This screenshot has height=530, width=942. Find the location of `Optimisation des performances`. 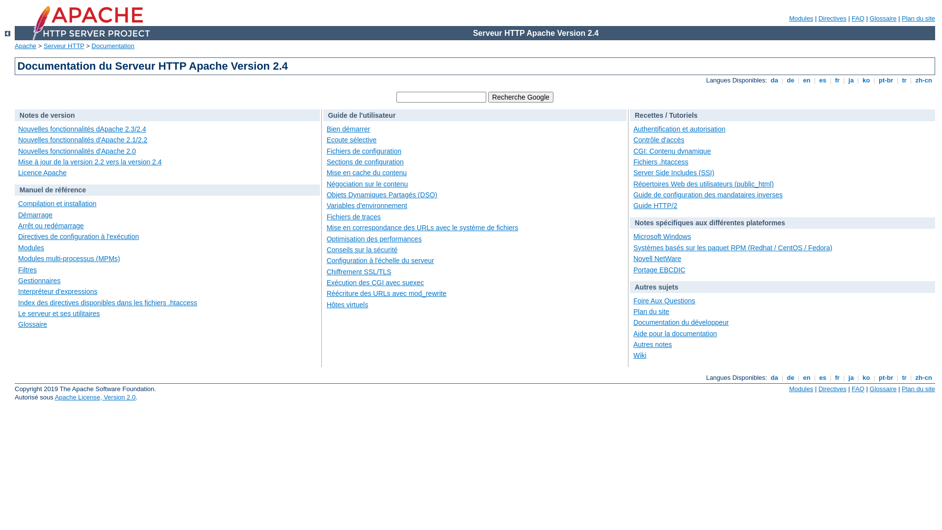

Optimisation des performances is located at coordinates (374, 239).